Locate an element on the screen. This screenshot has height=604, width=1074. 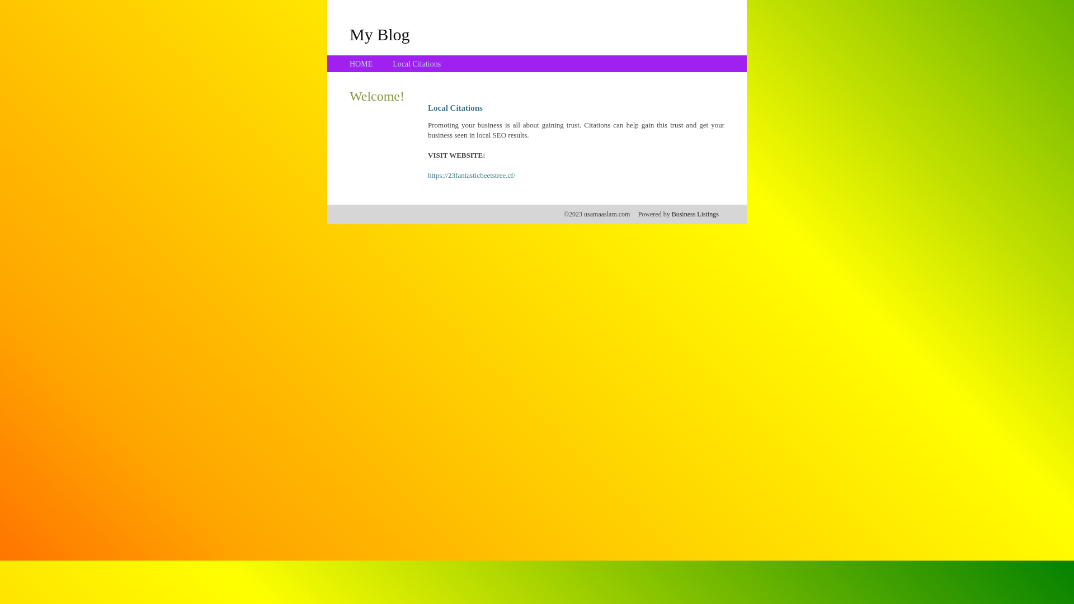
Local Citations is located at coordinates (417, 64).